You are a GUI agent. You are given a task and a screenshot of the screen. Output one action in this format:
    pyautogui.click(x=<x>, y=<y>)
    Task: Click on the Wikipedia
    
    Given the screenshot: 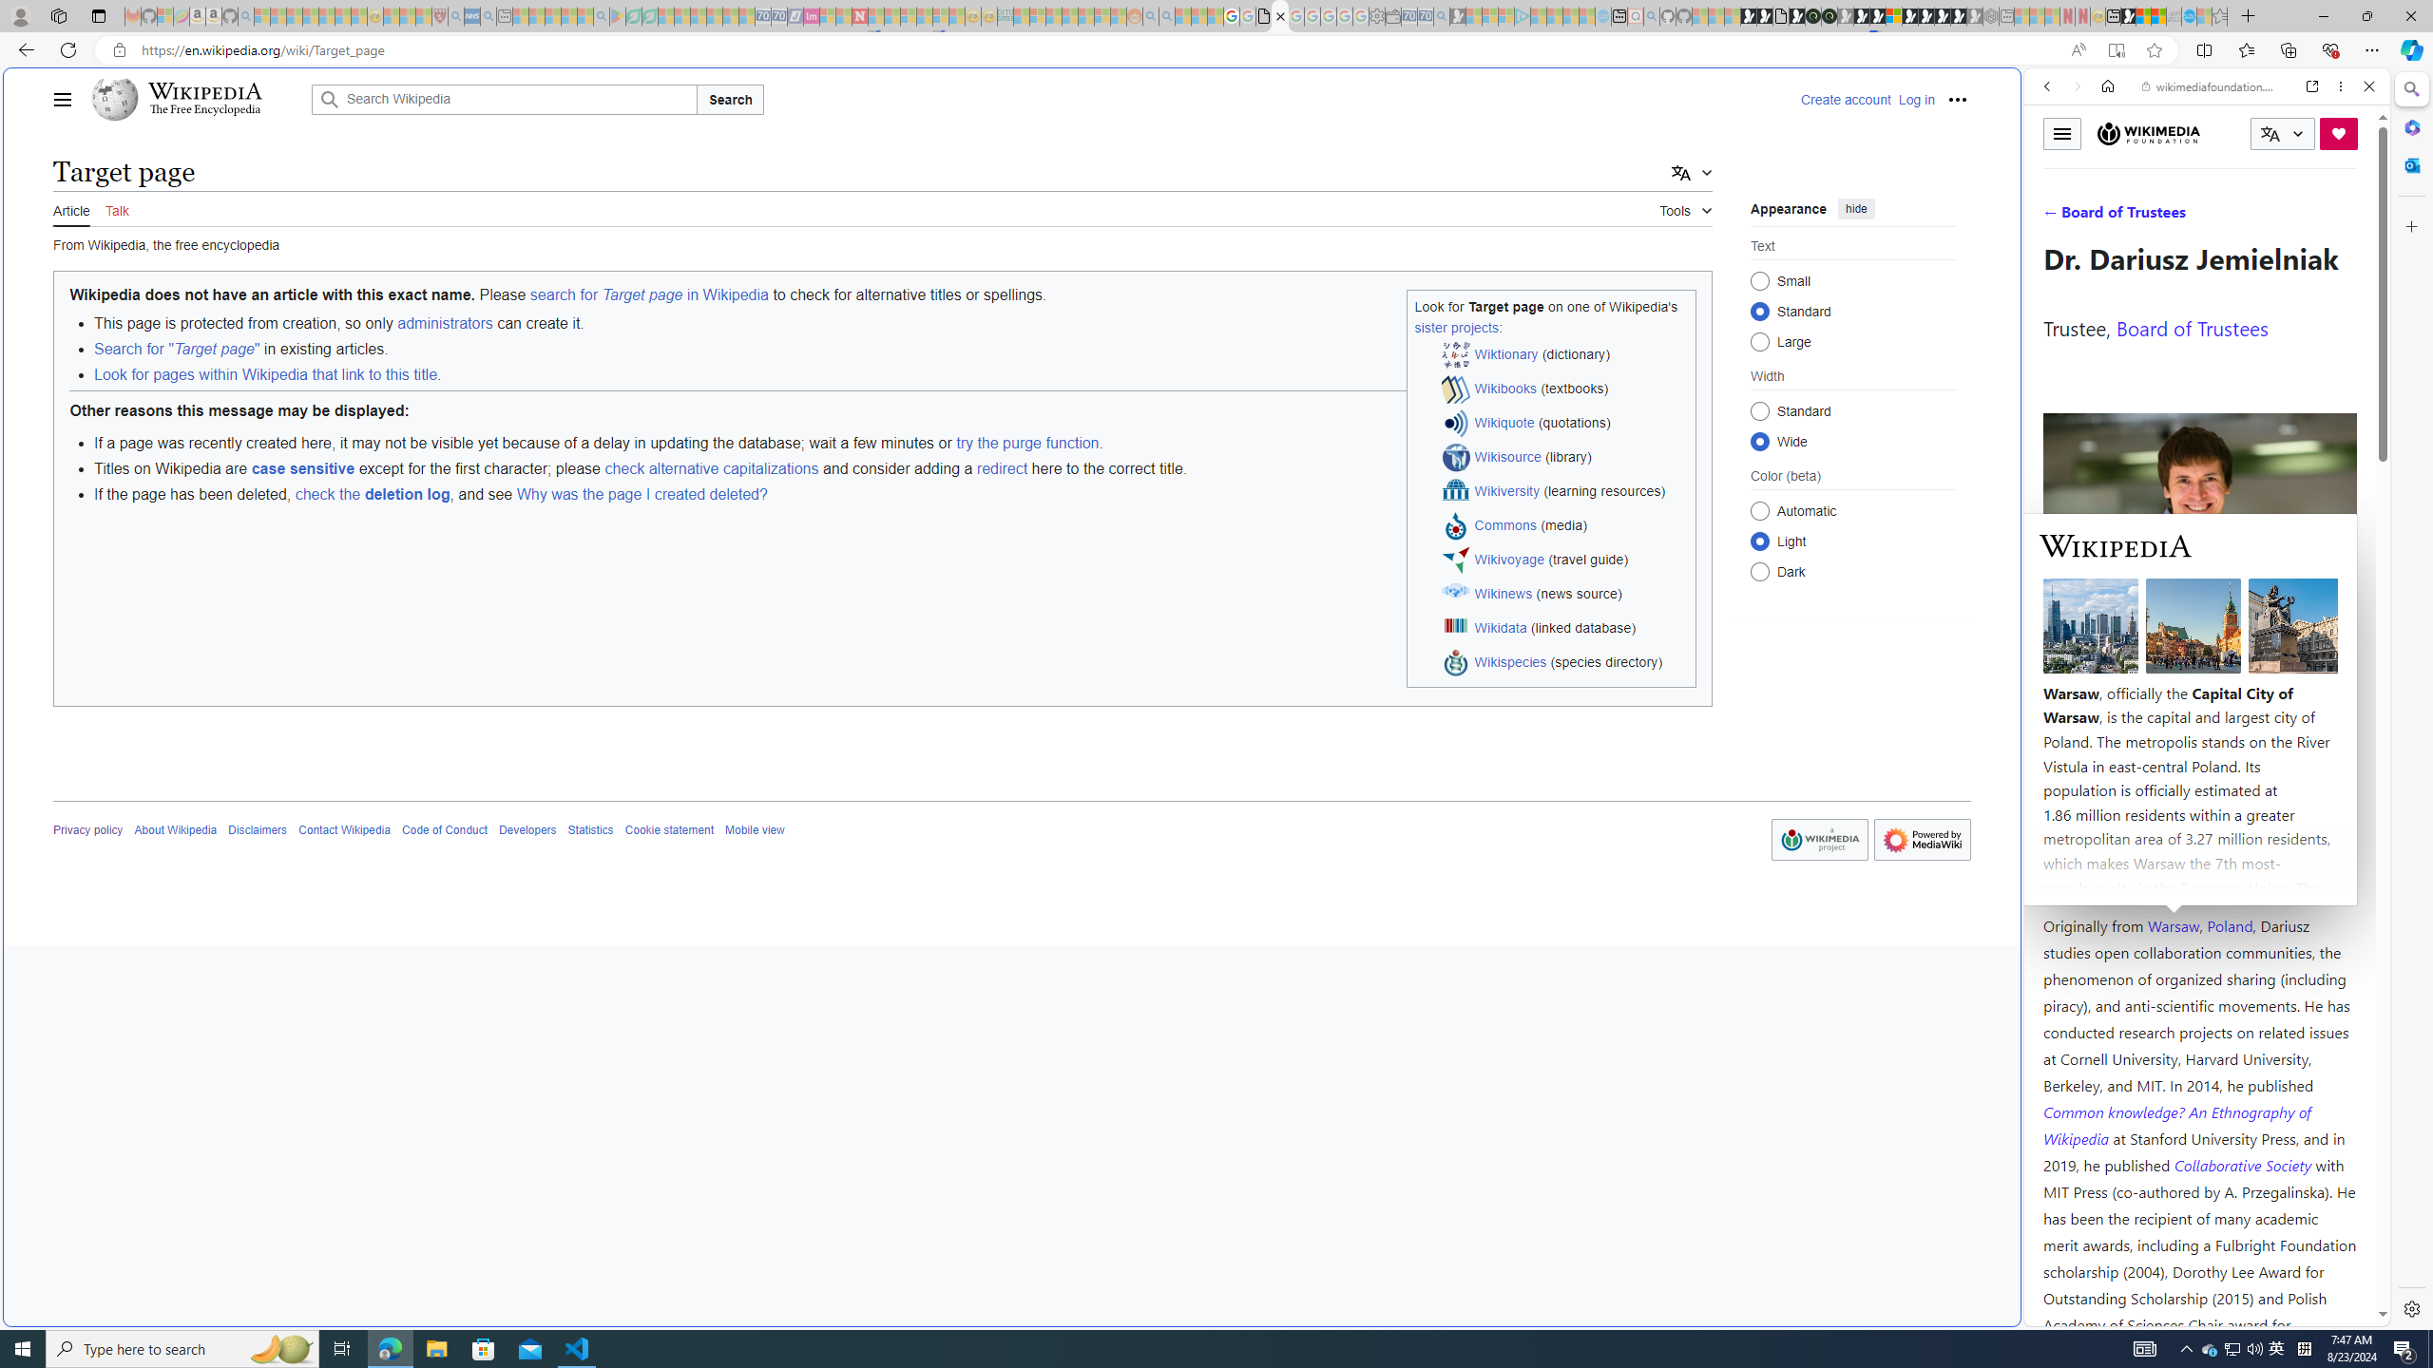 What is the action you would take?
    pyautogui.click(x=205, y=91)
    